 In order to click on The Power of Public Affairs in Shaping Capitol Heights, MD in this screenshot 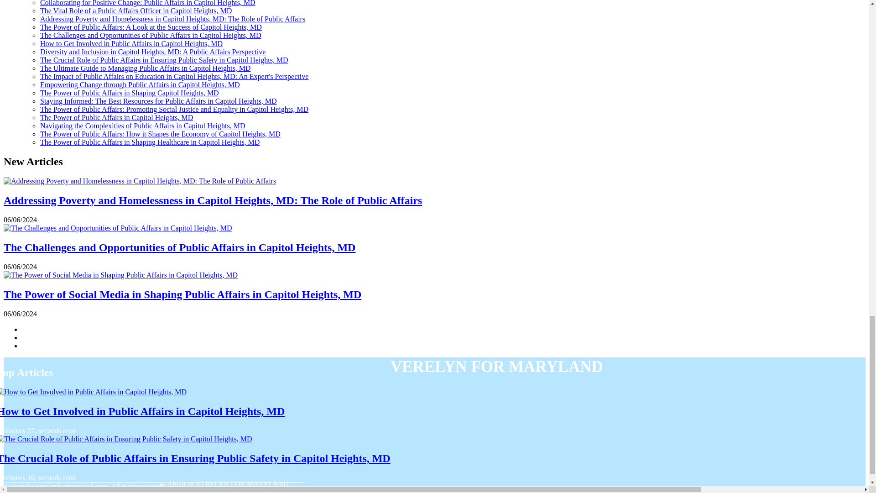, I will do `click(130, 93)`.